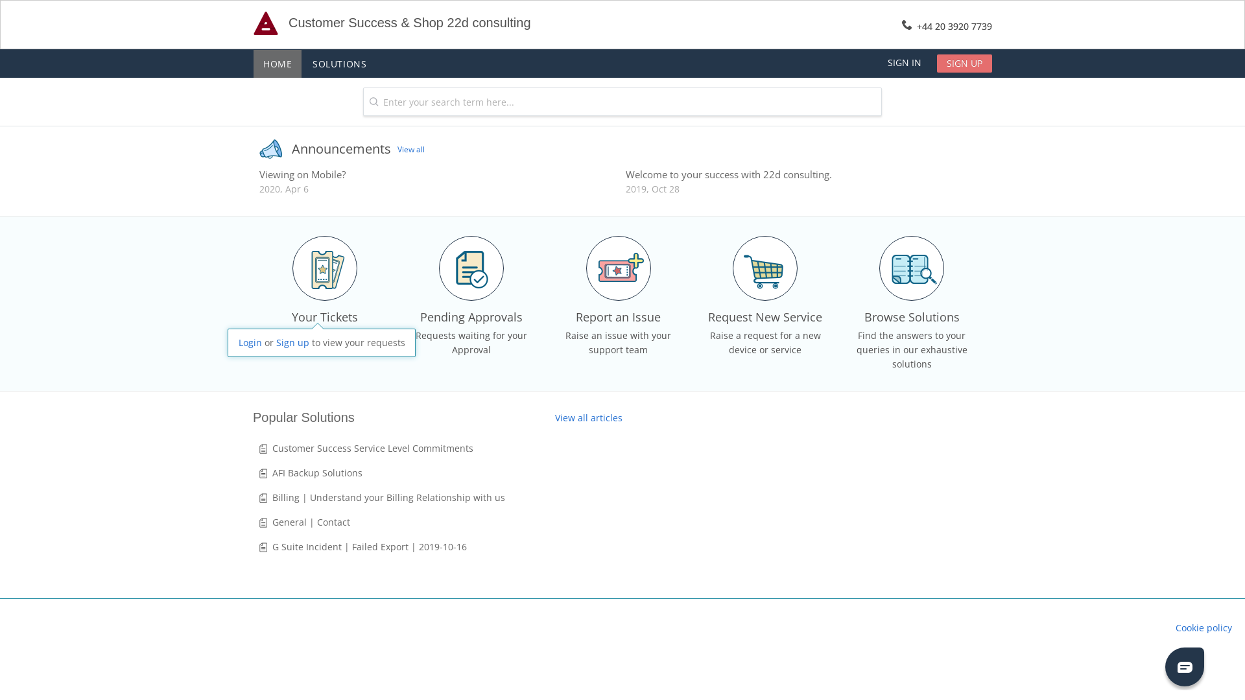  I want to click on SIGN IN, so click(905, 62).